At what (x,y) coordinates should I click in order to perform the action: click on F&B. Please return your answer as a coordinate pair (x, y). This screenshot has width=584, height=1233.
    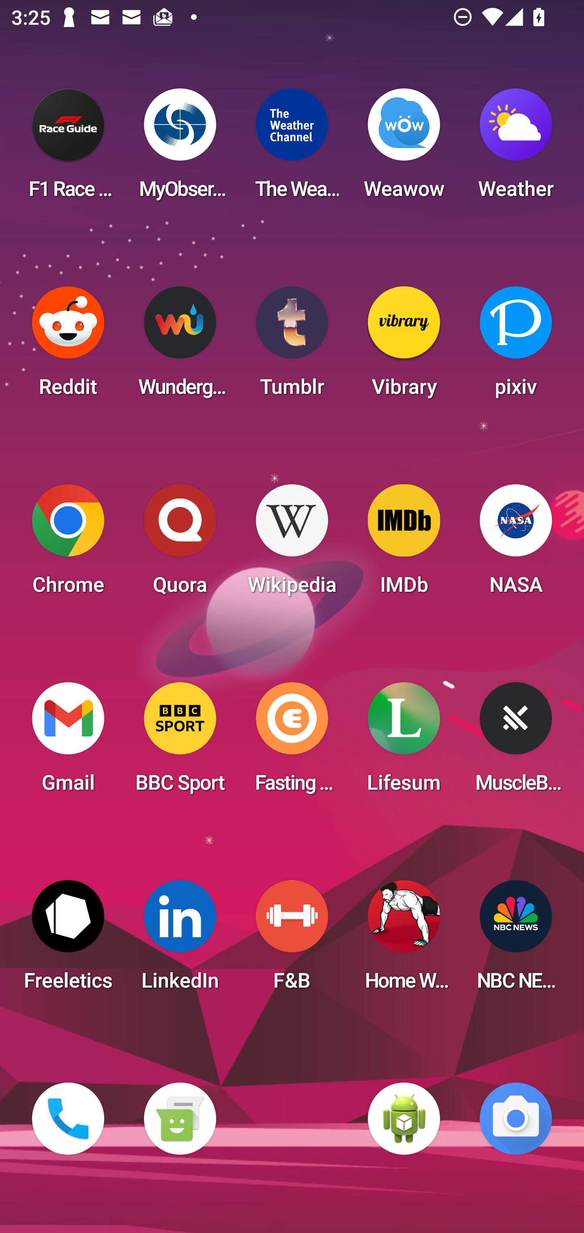
    Looking at the image, I should click on (292, 940).